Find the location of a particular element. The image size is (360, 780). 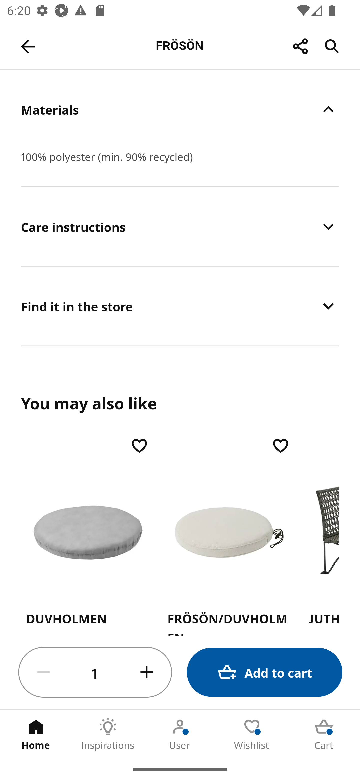

Wishlist
Tab 4 of 5 is located at coordinates (252, 734).